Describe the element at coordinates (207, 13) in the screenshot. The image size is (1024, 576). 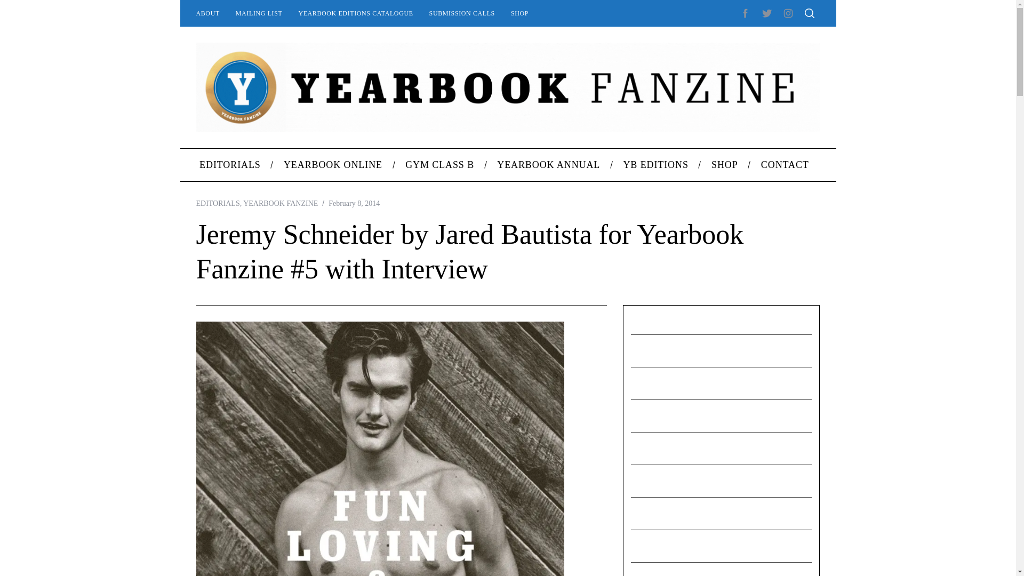
I see `ABOUT` at that location.